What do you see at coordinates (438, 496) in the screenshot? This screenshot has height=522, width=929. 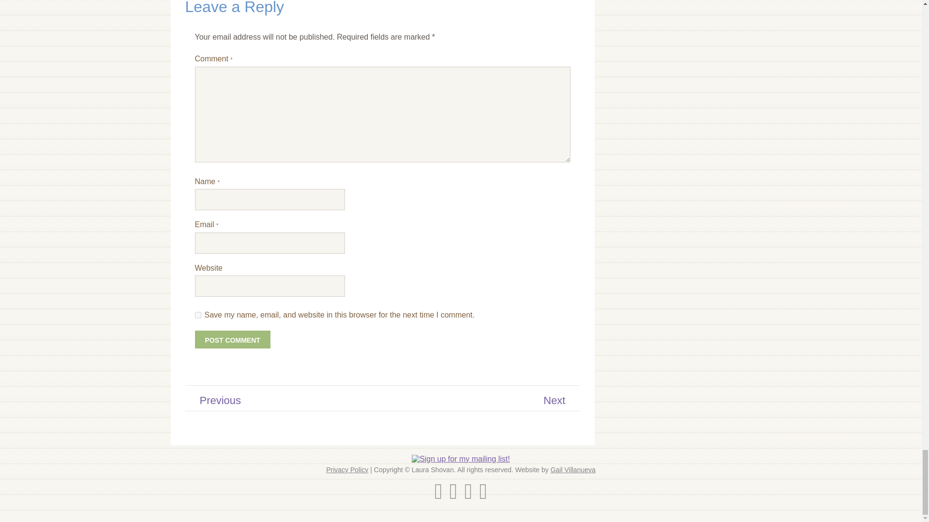 I see `Twitter` at bounding box center [438, 496].